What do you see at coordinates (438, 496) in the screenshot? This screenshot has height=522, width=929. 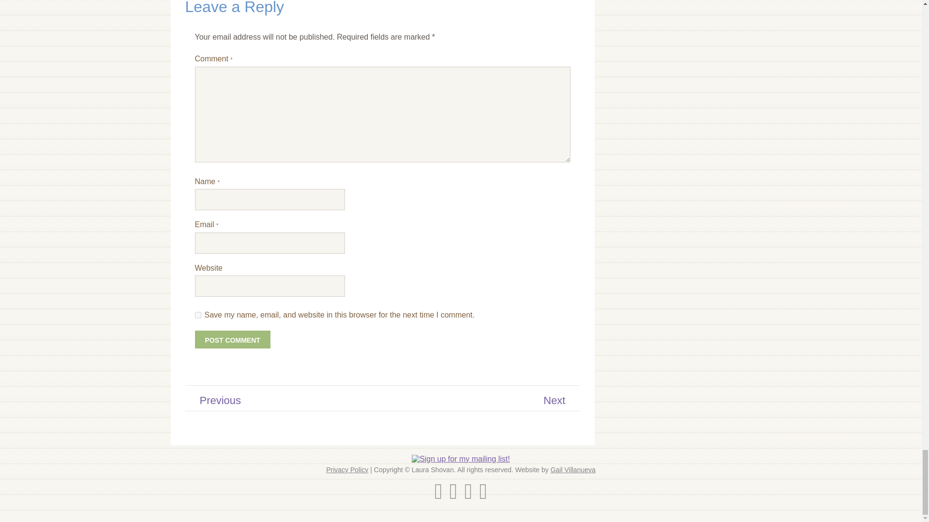 I see `Twitter` at bounding box center [438, 496].